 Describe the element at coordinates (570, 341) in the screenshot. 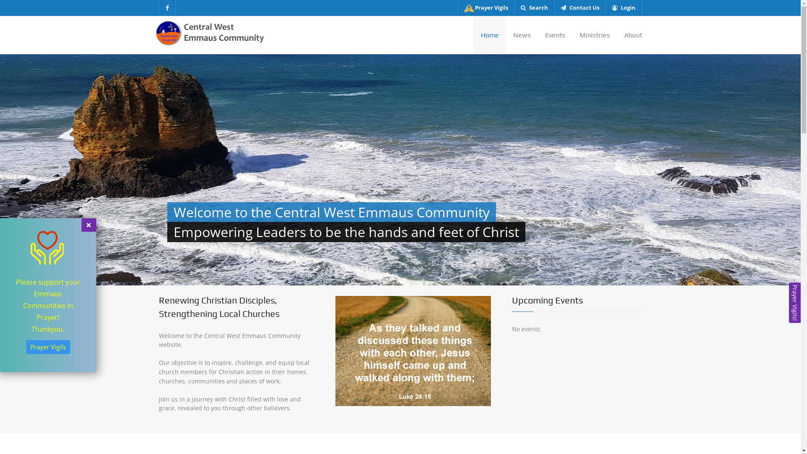

I see `Contact Us` at that location.